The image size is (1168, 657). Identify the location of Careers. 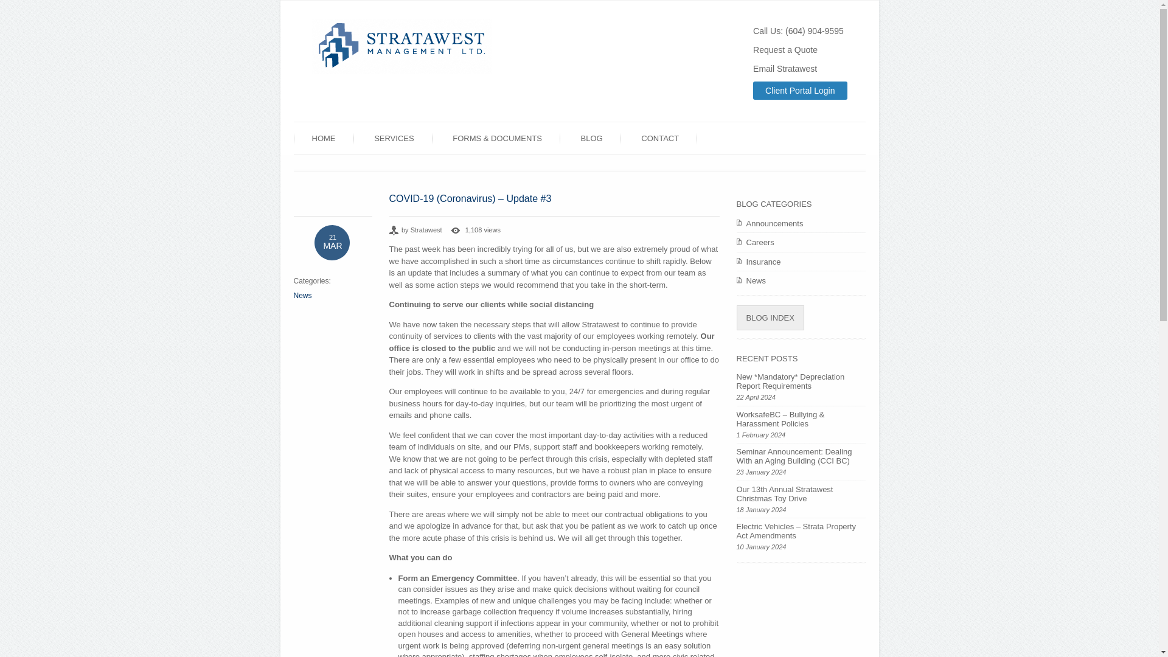
(801, 242).